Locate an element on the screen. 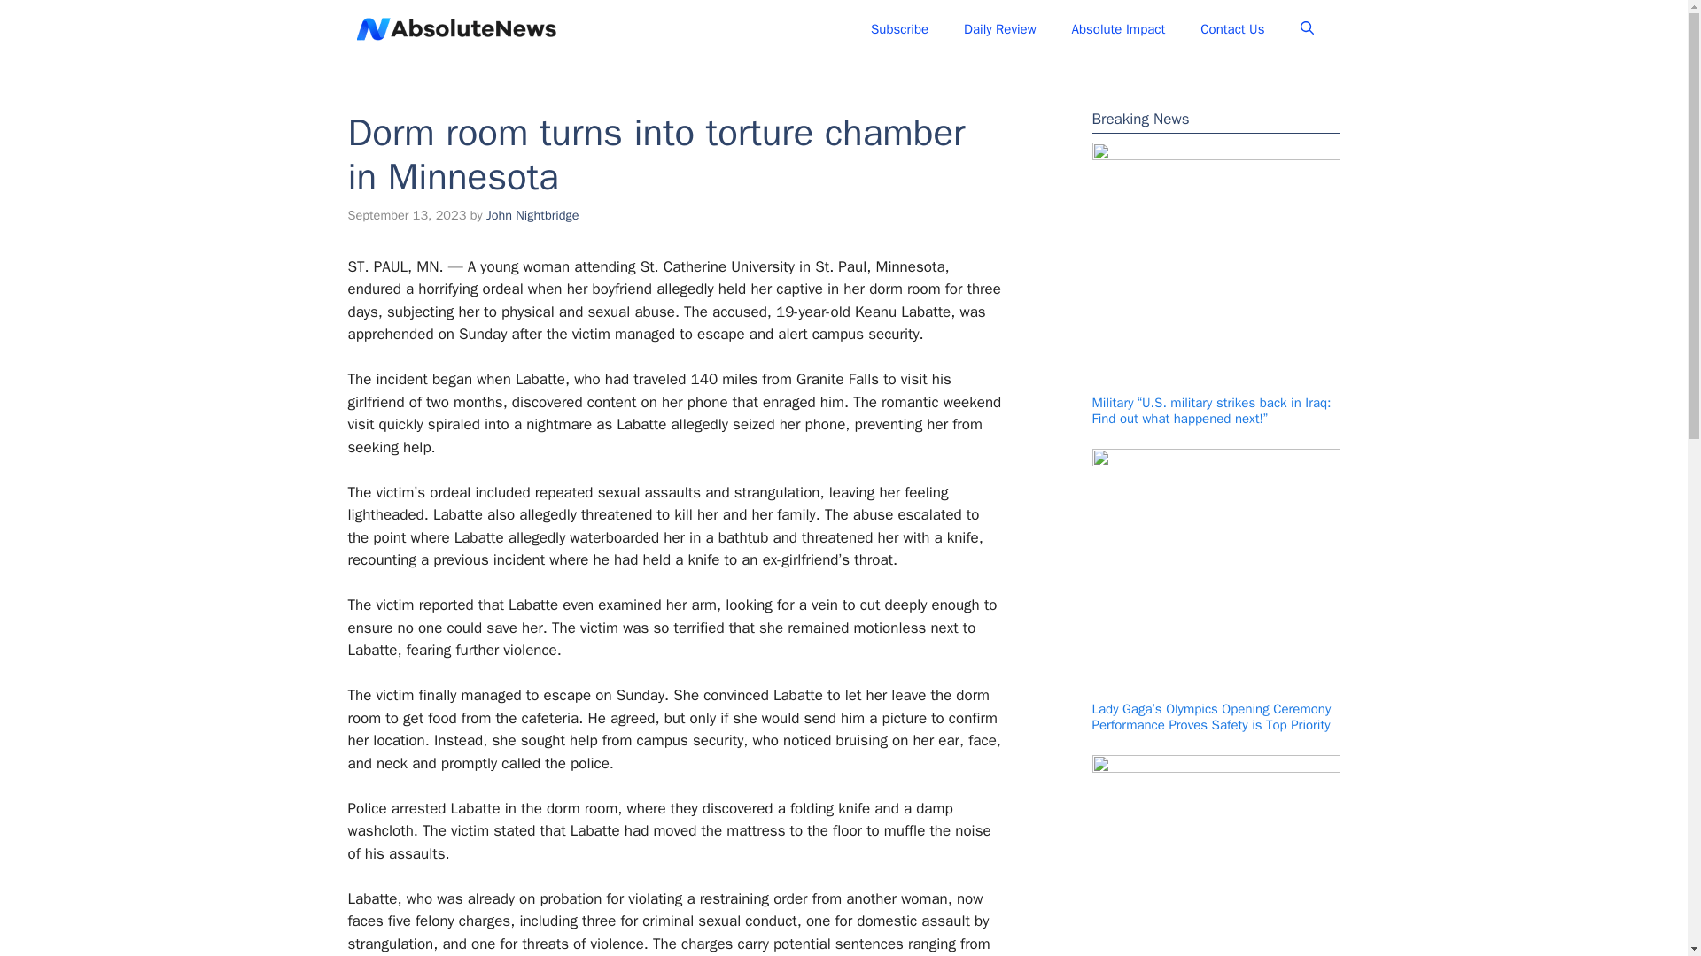  John Nightbridge is located at coordinates (533, 214).